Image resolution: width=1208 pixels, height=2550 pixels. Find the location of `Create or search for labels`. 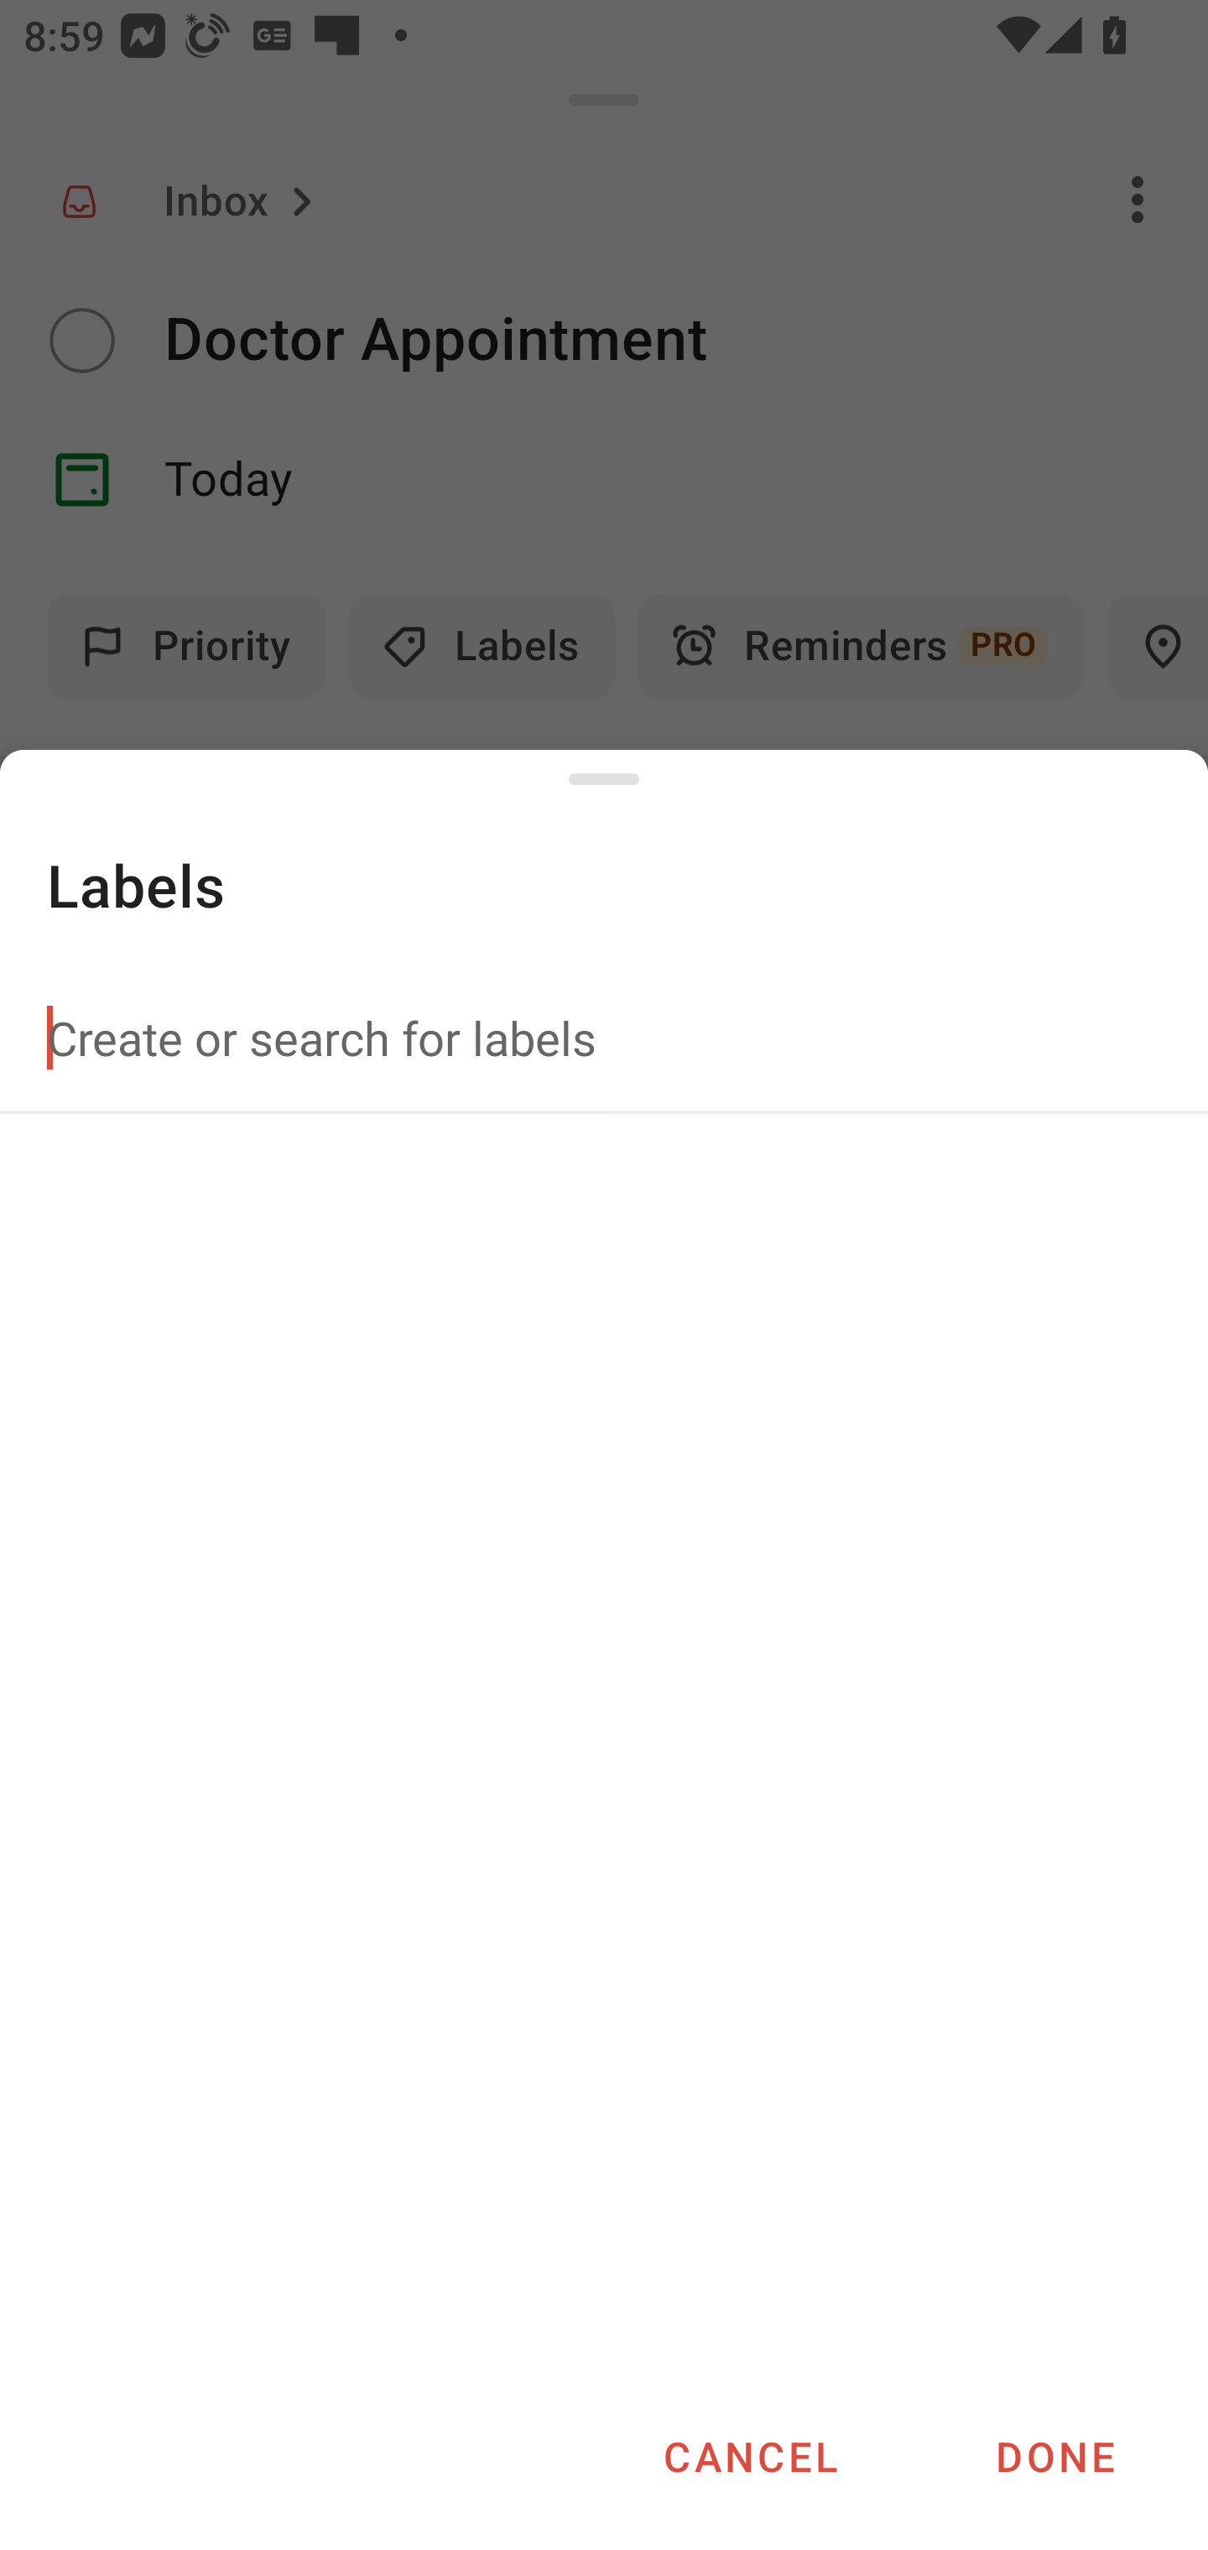

Create or search for labels is located at coordinates (604, 1038).